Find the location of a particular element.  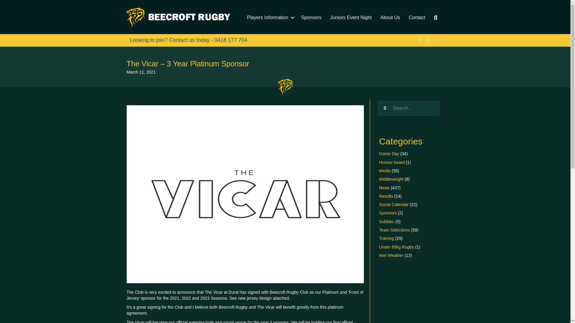

Under 85kg Rugby is located at coordinates (397, 247).